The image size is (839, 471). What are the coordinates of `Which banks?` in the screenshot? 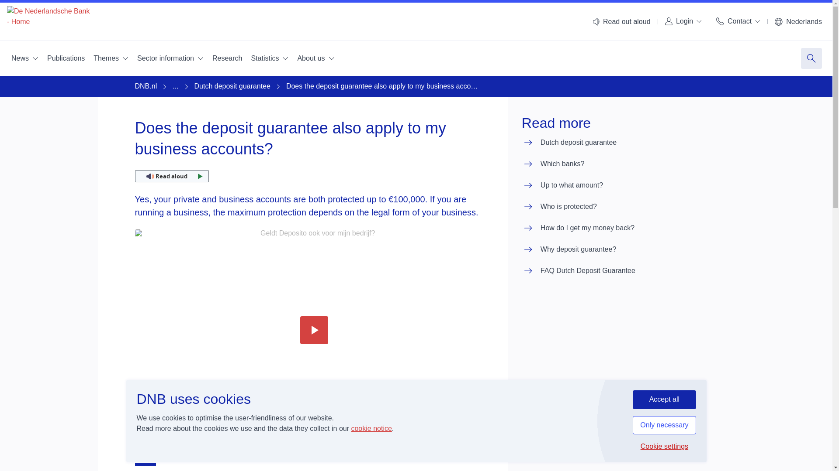 It's located at (553, 164).